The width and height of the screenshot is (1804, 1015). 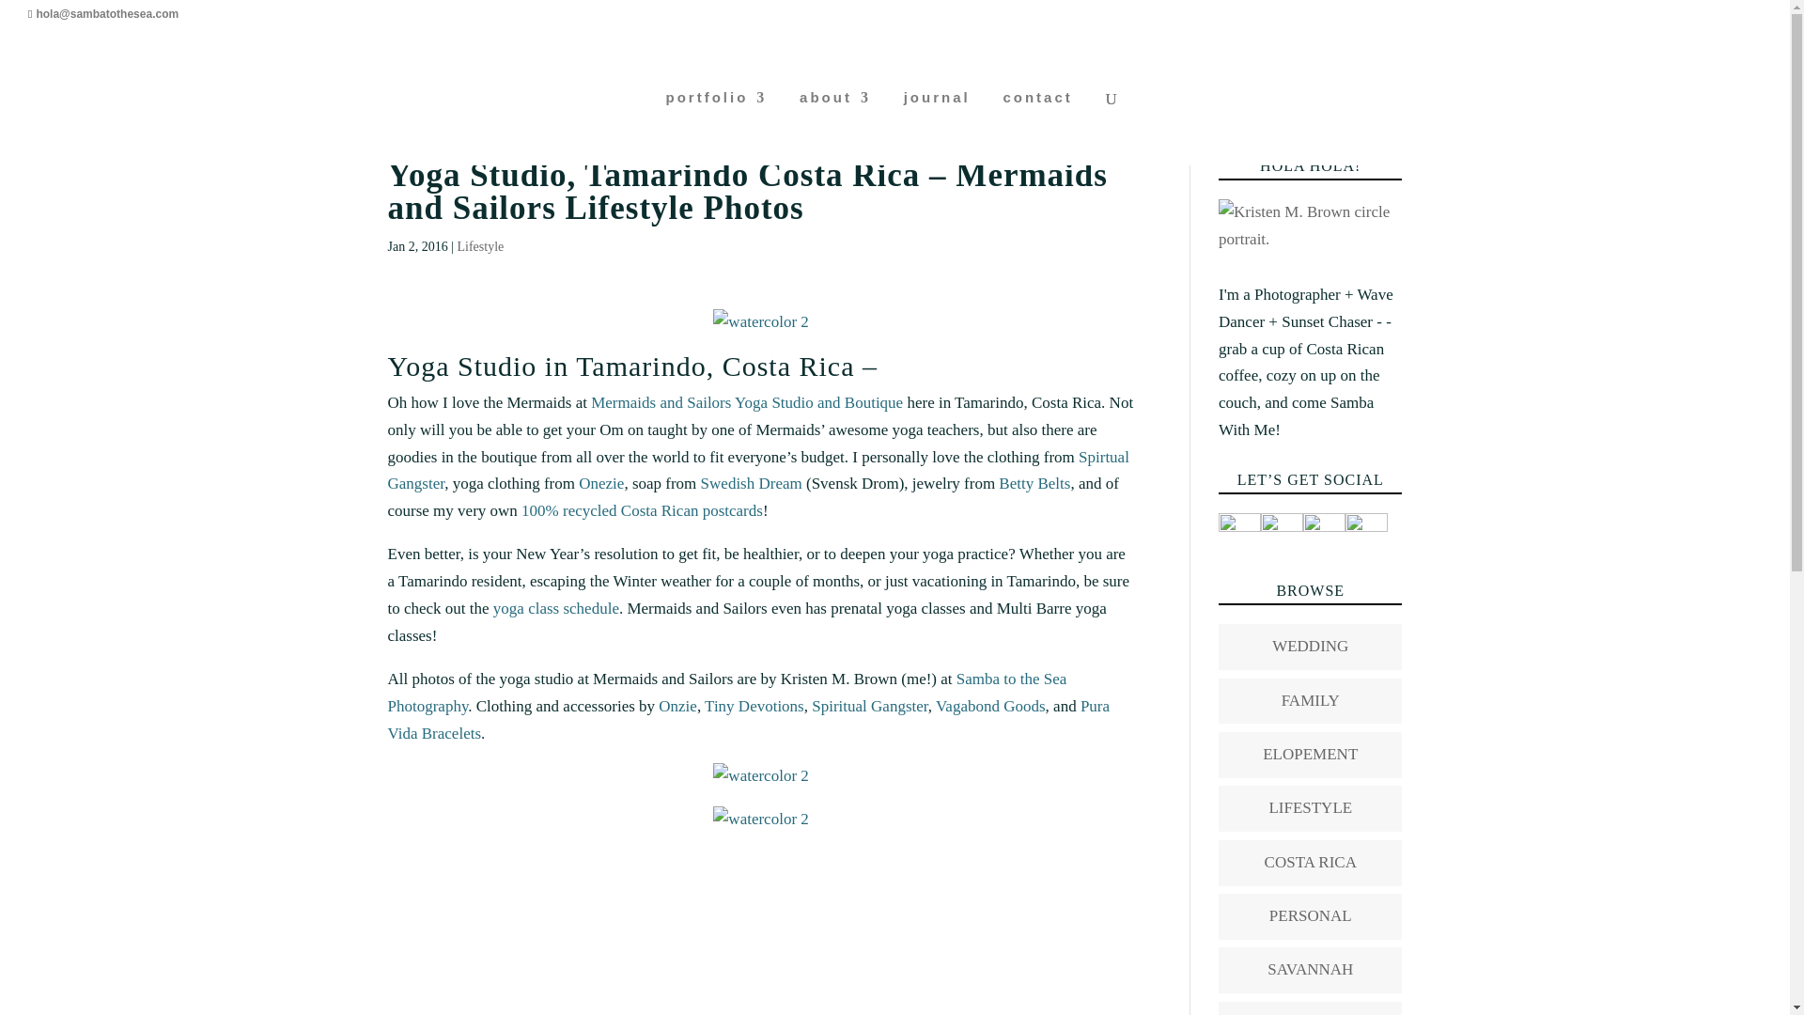 What do you see at coordinates (1034, 483) in the screenshot?
I see `Betty Belts` at bounding box center [1034, 483].